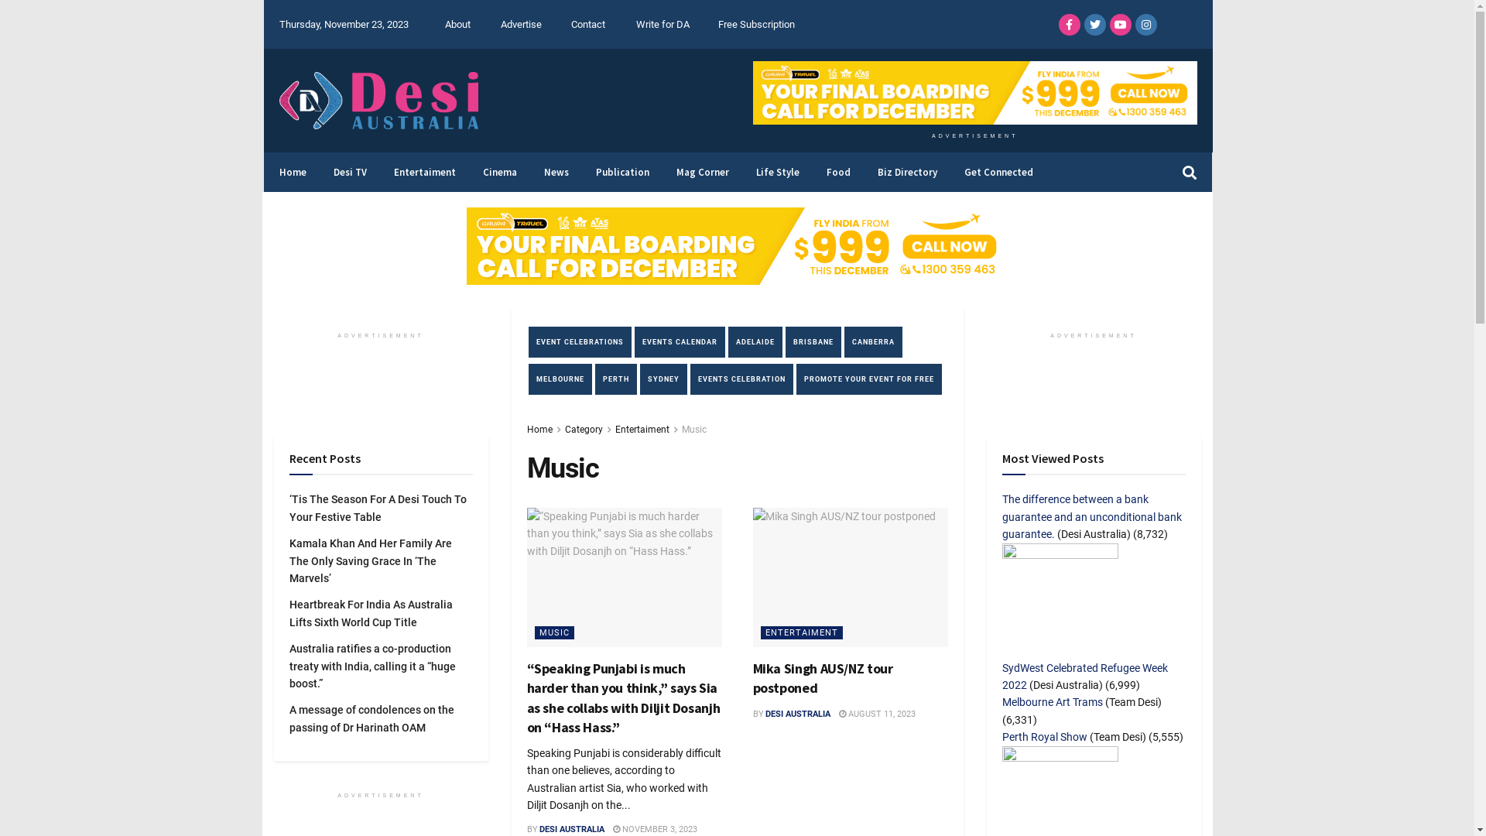 This screenshot has width=1486, height=836. What do you see at coordinates (741, 379) in the screenshot?
I see `EVENTS CELEBRATION` at bounding box center [741, 379].